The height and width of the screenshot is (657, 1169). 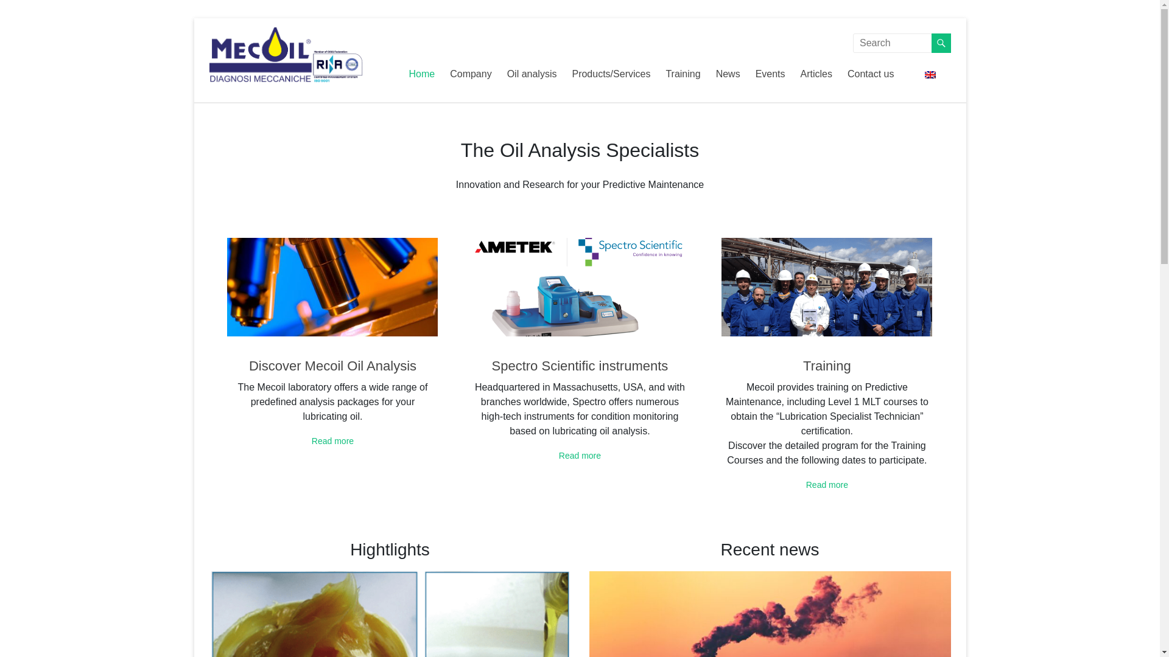 I want to click on Oil analysis, so click(x=532, y=74).